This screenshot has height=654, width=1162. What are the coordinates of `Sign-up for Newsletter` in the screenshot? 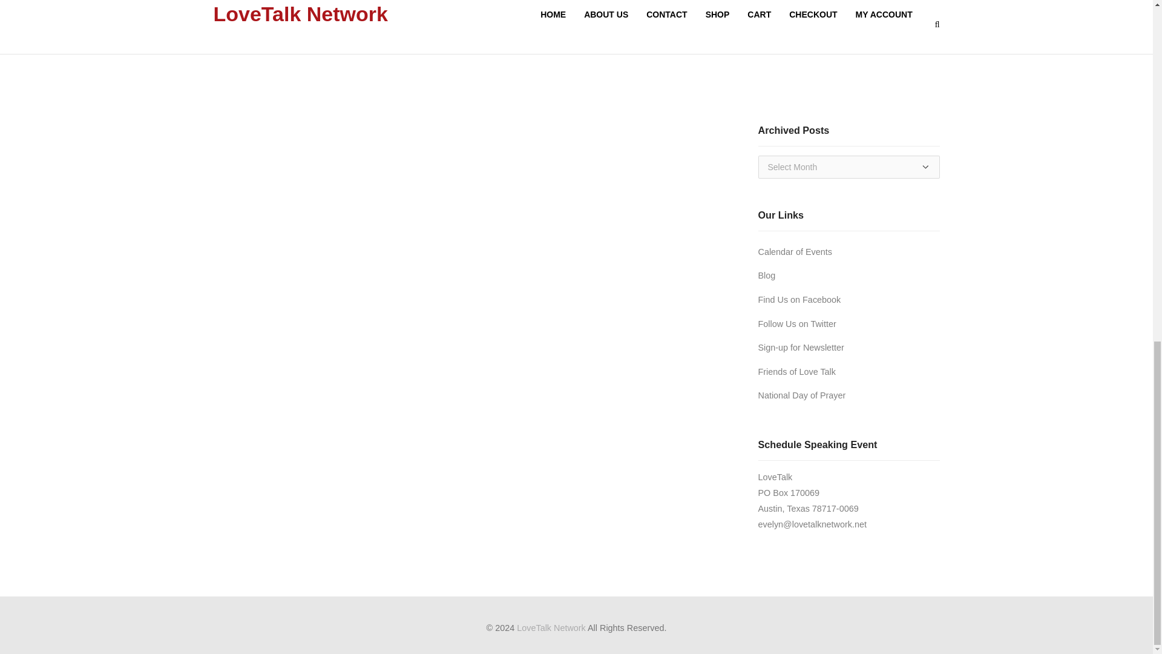 It's located at (800, 348).